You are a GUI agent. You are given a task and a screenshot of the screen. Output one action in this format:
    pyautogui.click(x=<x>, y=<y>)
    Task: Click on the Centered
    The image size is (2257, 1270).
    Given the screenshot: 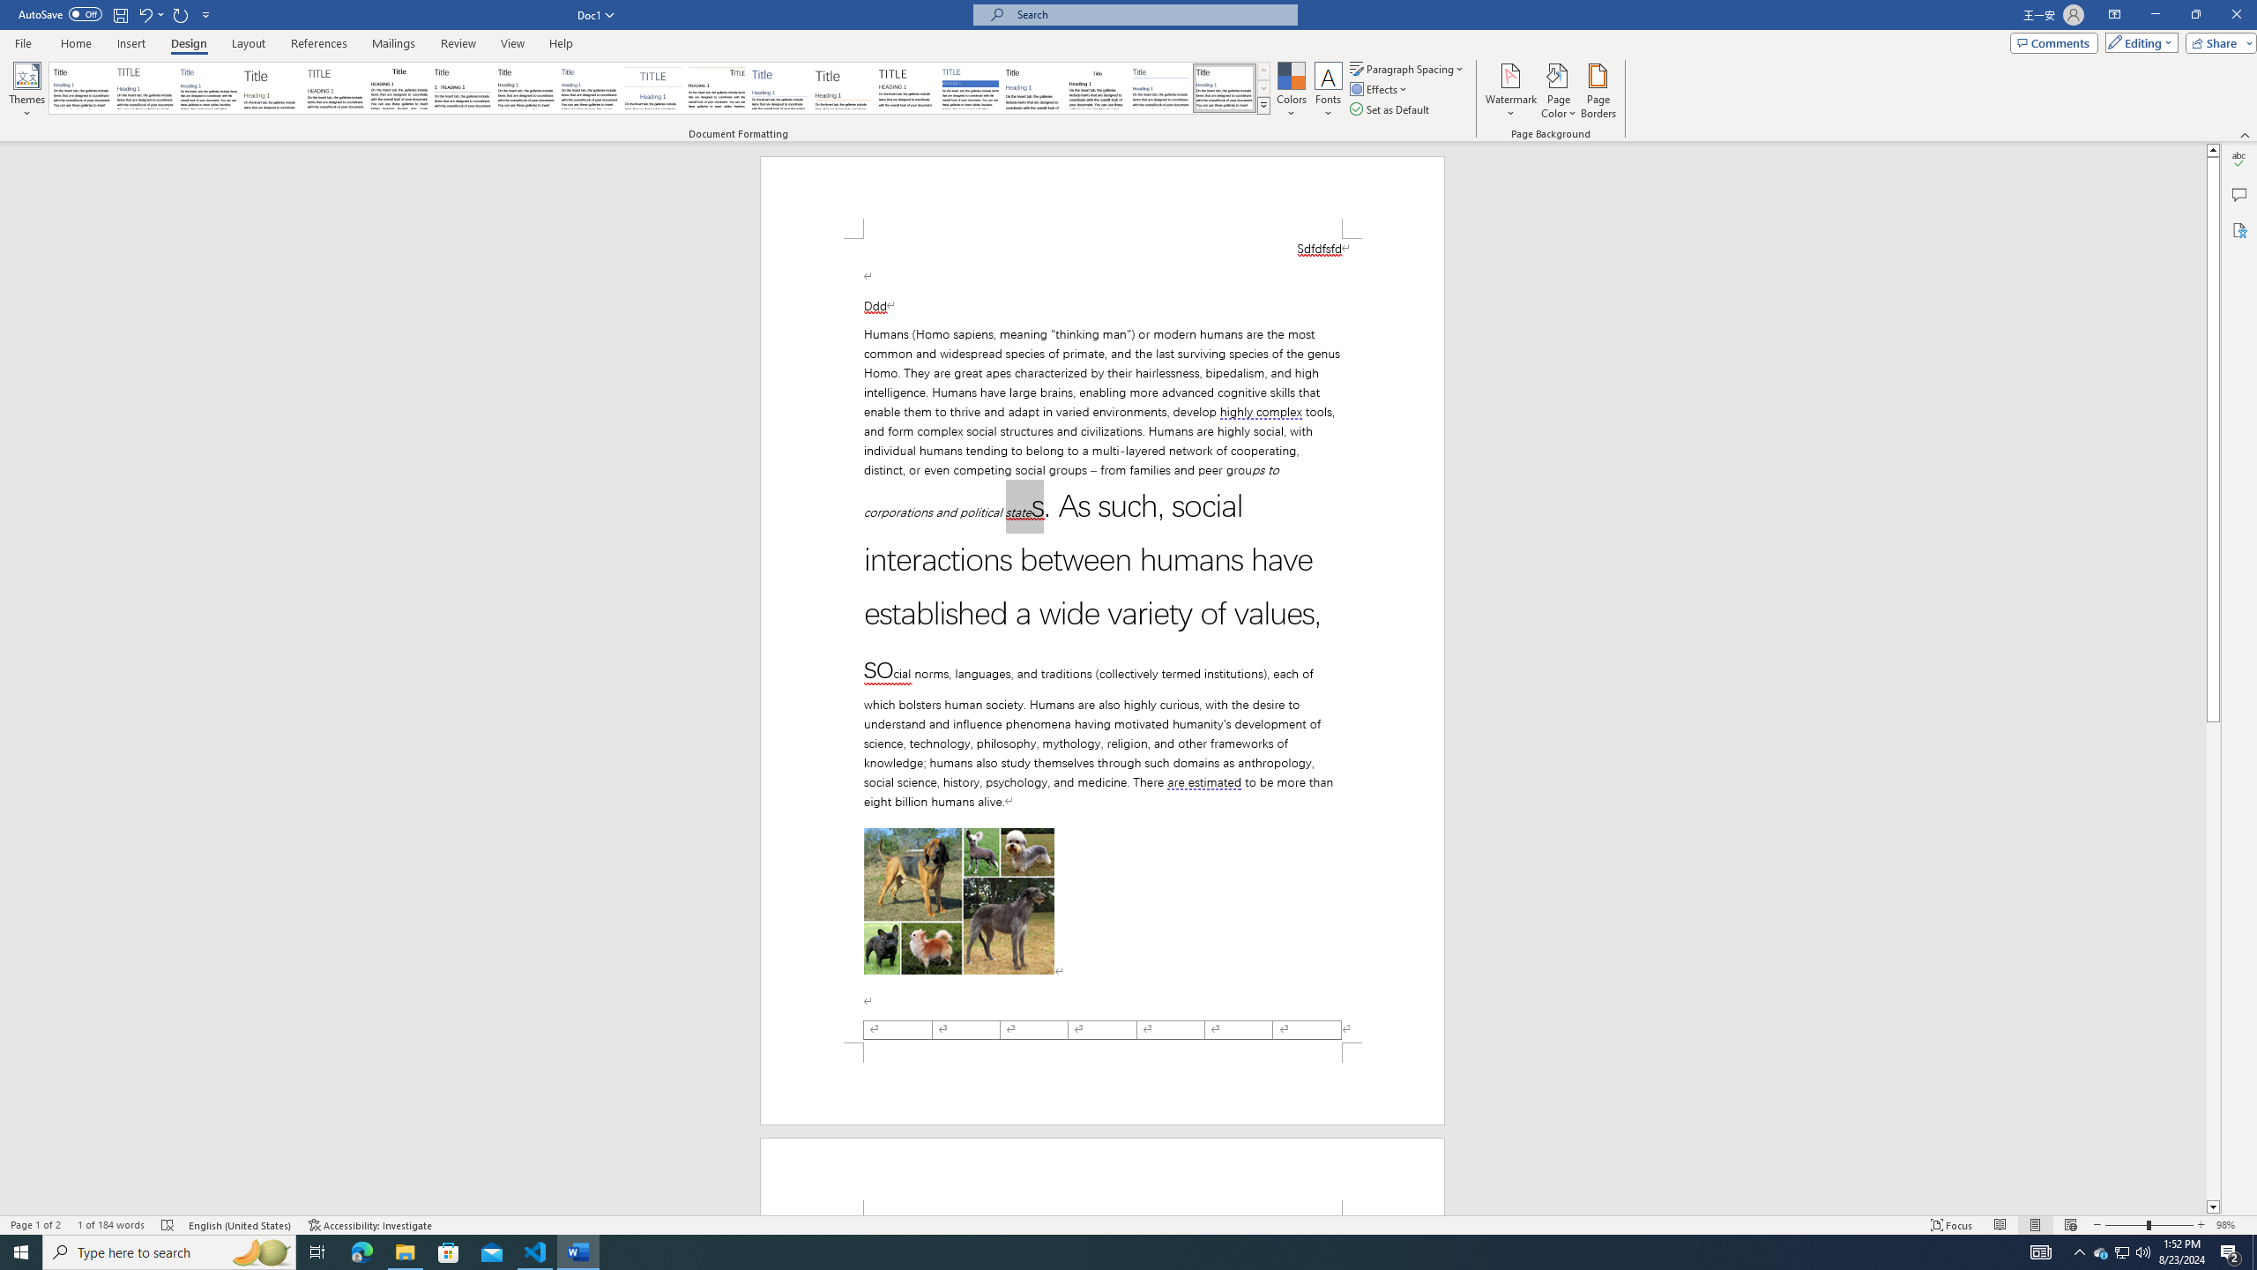 What is the action you would take?
    pyautogui.click(x=653, y=88)
    